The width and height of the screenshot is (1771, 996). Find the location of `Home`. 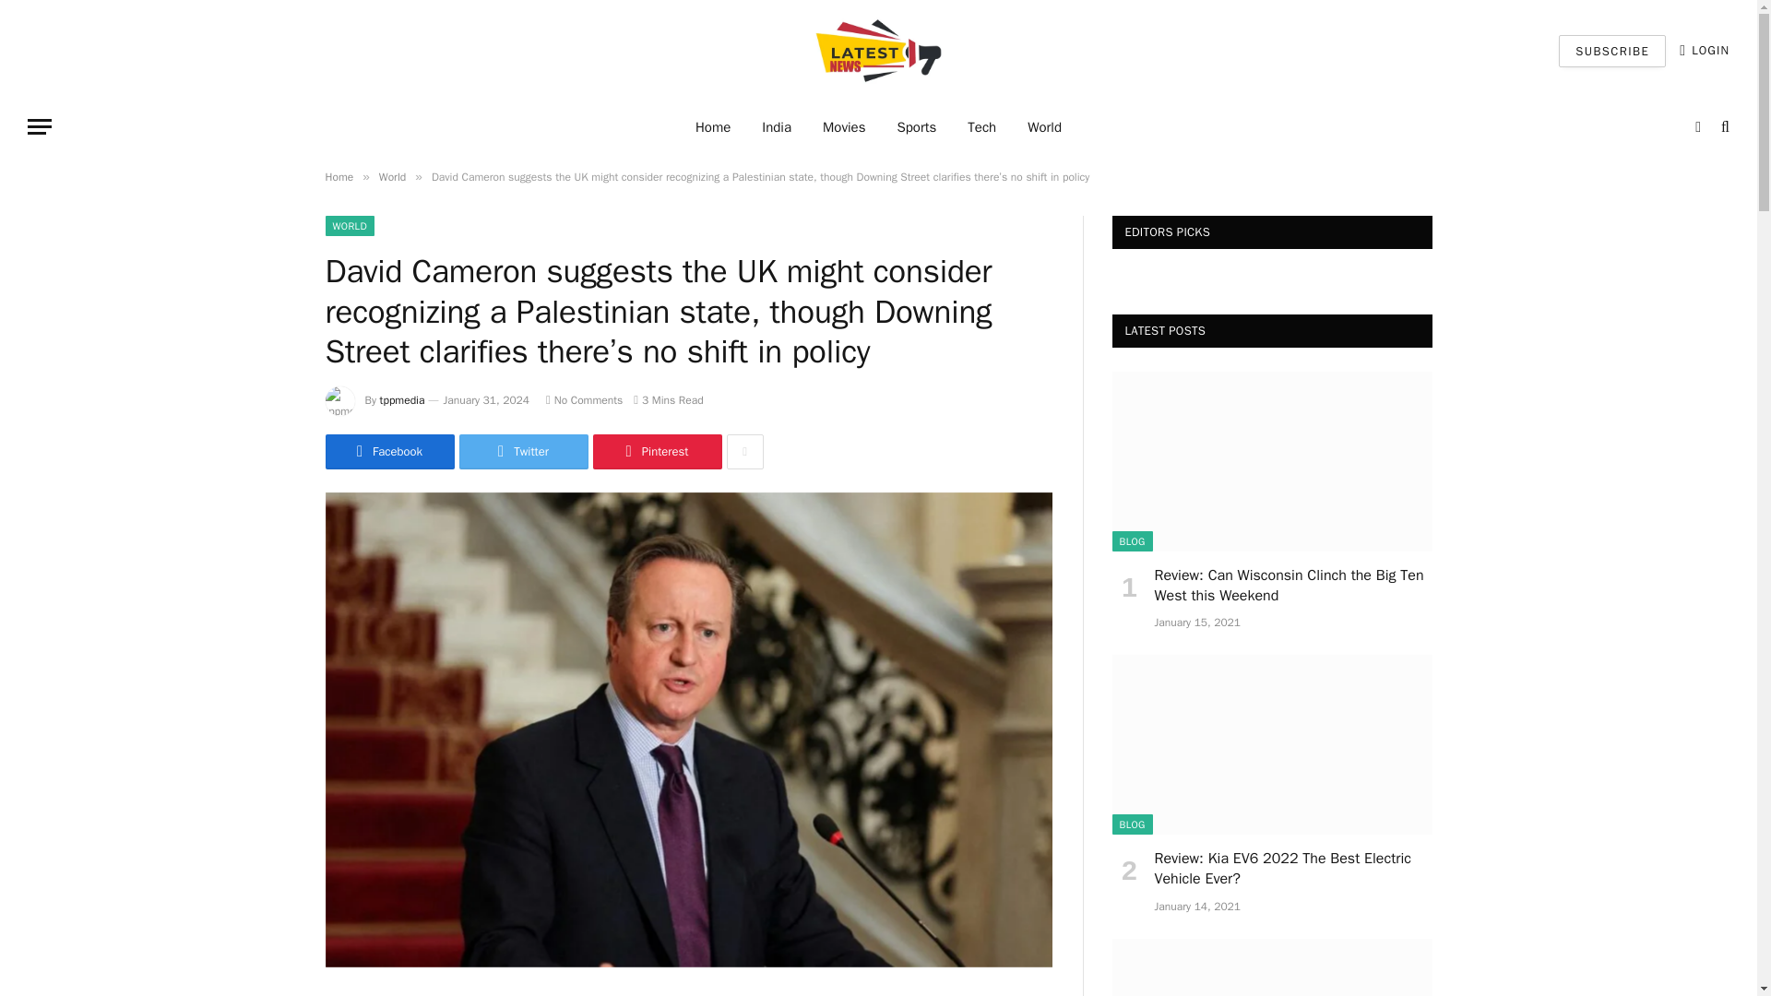

Home is located at coordinates (338, 176).